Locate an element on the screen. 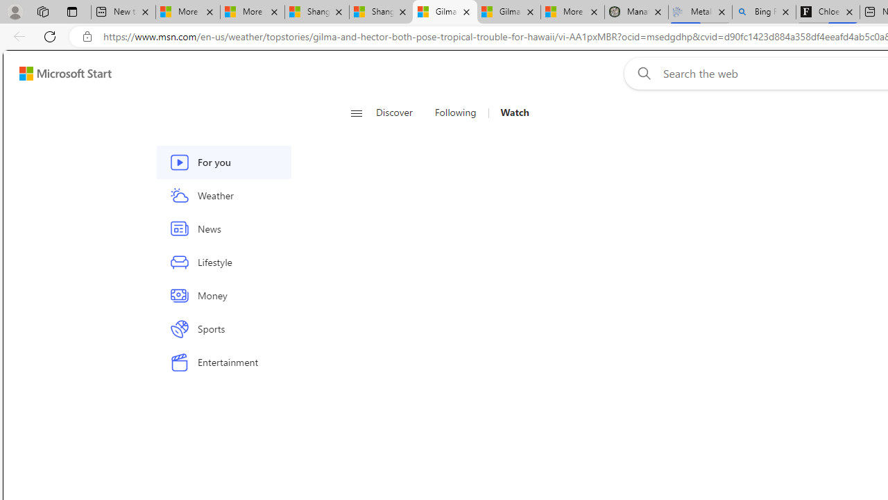 The height and width of the screenshot is (500, 888). Discover is located at coordinates (400, 112).